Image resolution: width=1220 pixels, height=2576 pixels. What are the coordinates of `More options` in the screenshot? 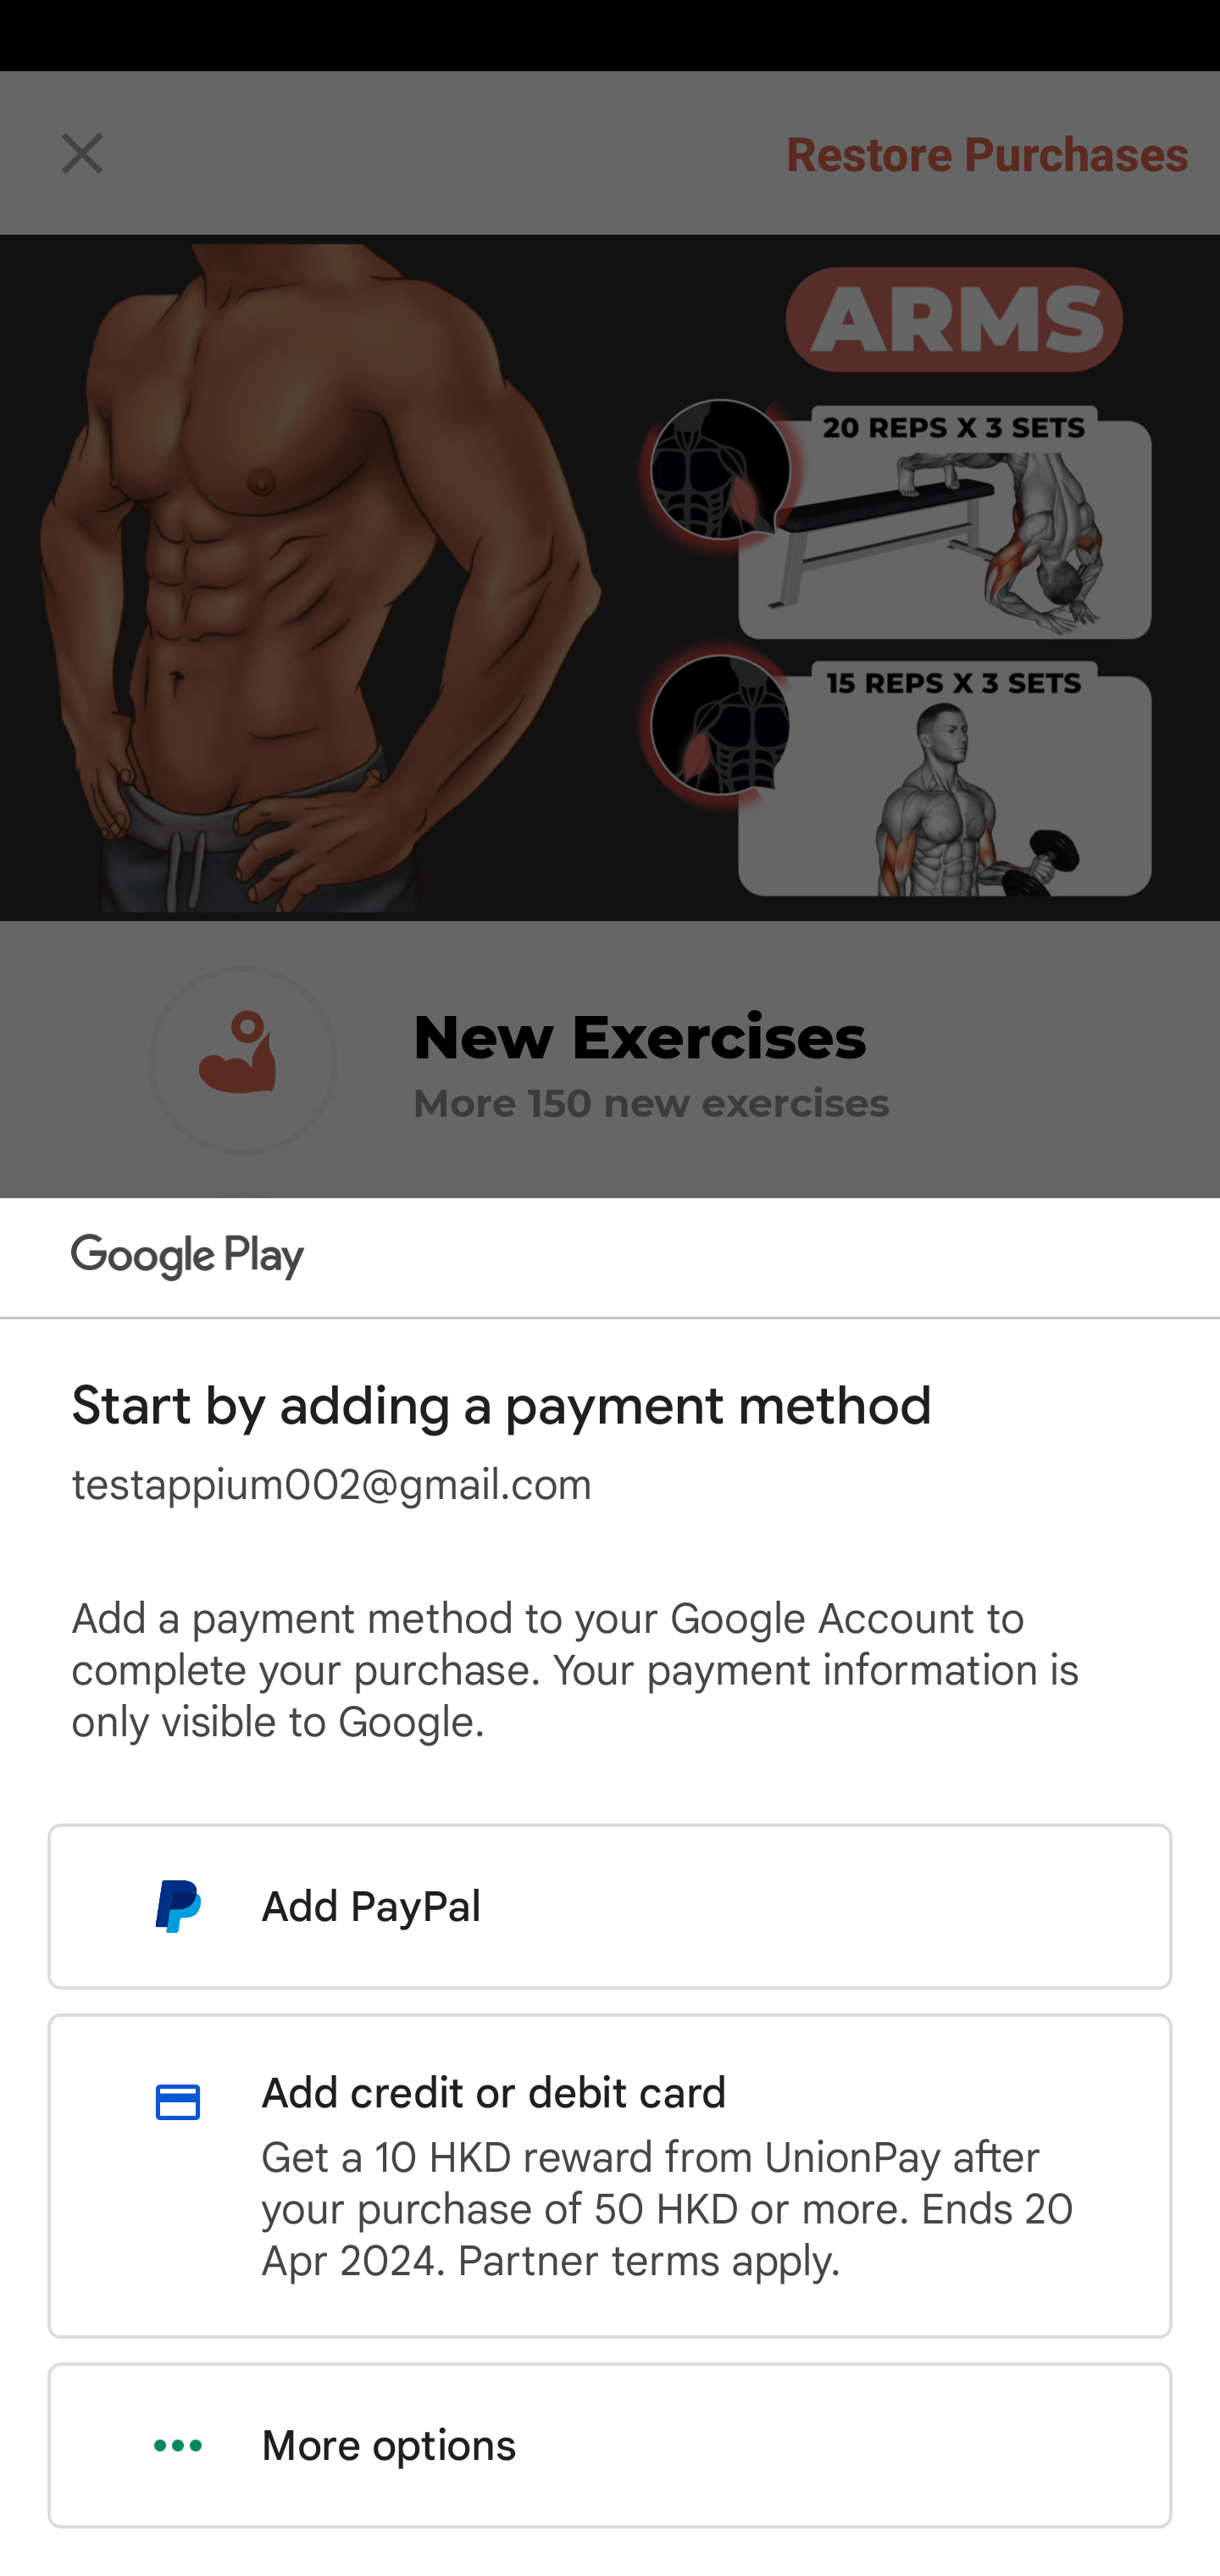 It's located at (610, 2446).